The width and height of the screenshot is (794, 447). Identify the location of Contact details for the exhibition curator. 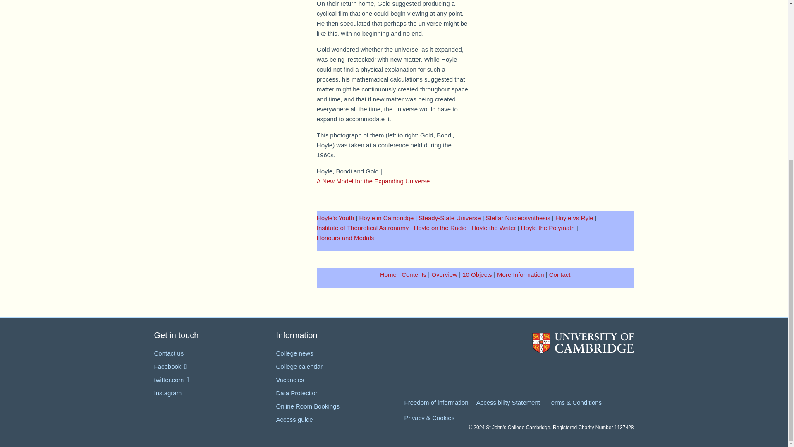
(560, 274).